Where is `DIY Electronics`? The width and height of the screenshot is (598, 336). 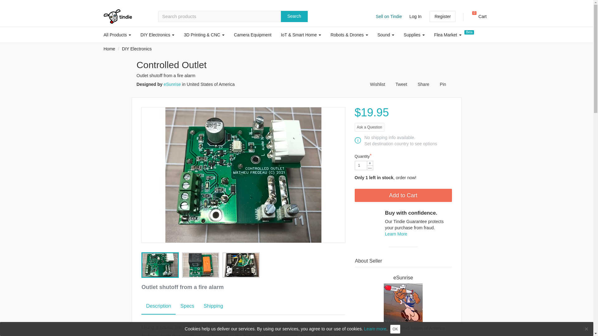 DIY Electronics is located at coordinates (157, 35).